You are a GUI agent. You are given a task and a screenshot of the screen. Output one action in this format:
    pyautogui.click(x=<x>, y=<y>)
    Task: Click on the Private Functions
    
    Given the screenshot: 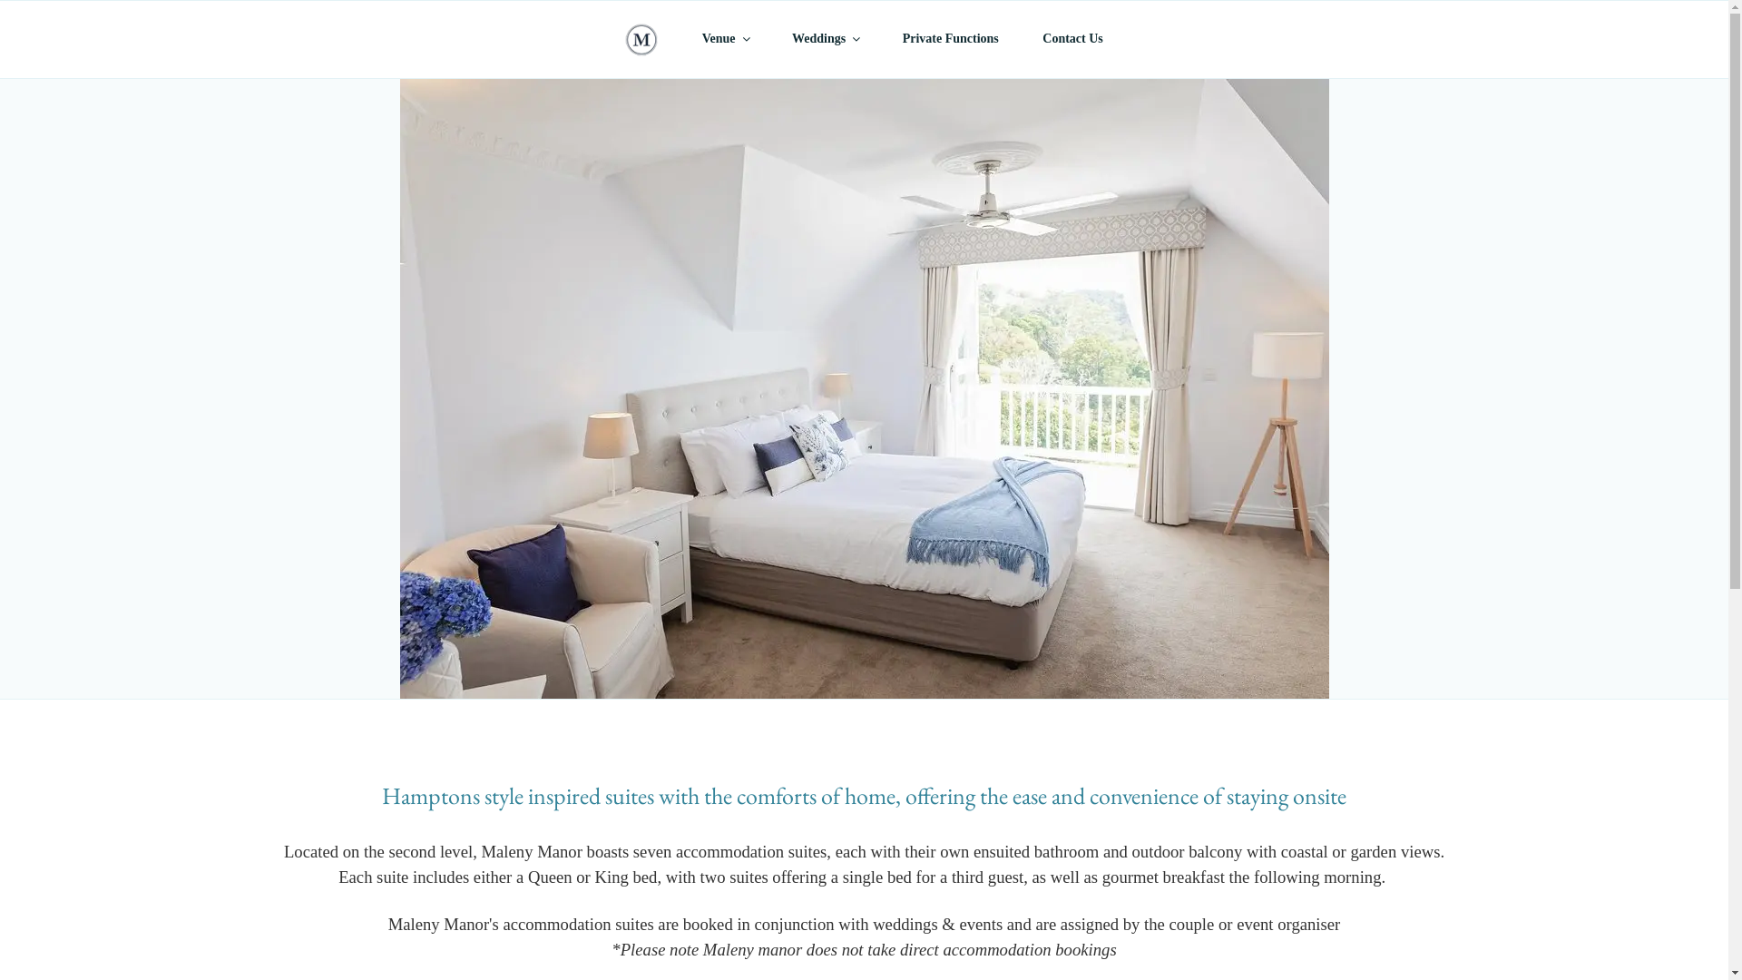 What is the action you would take?
    pyautogui.click(x=945, y=38)
    